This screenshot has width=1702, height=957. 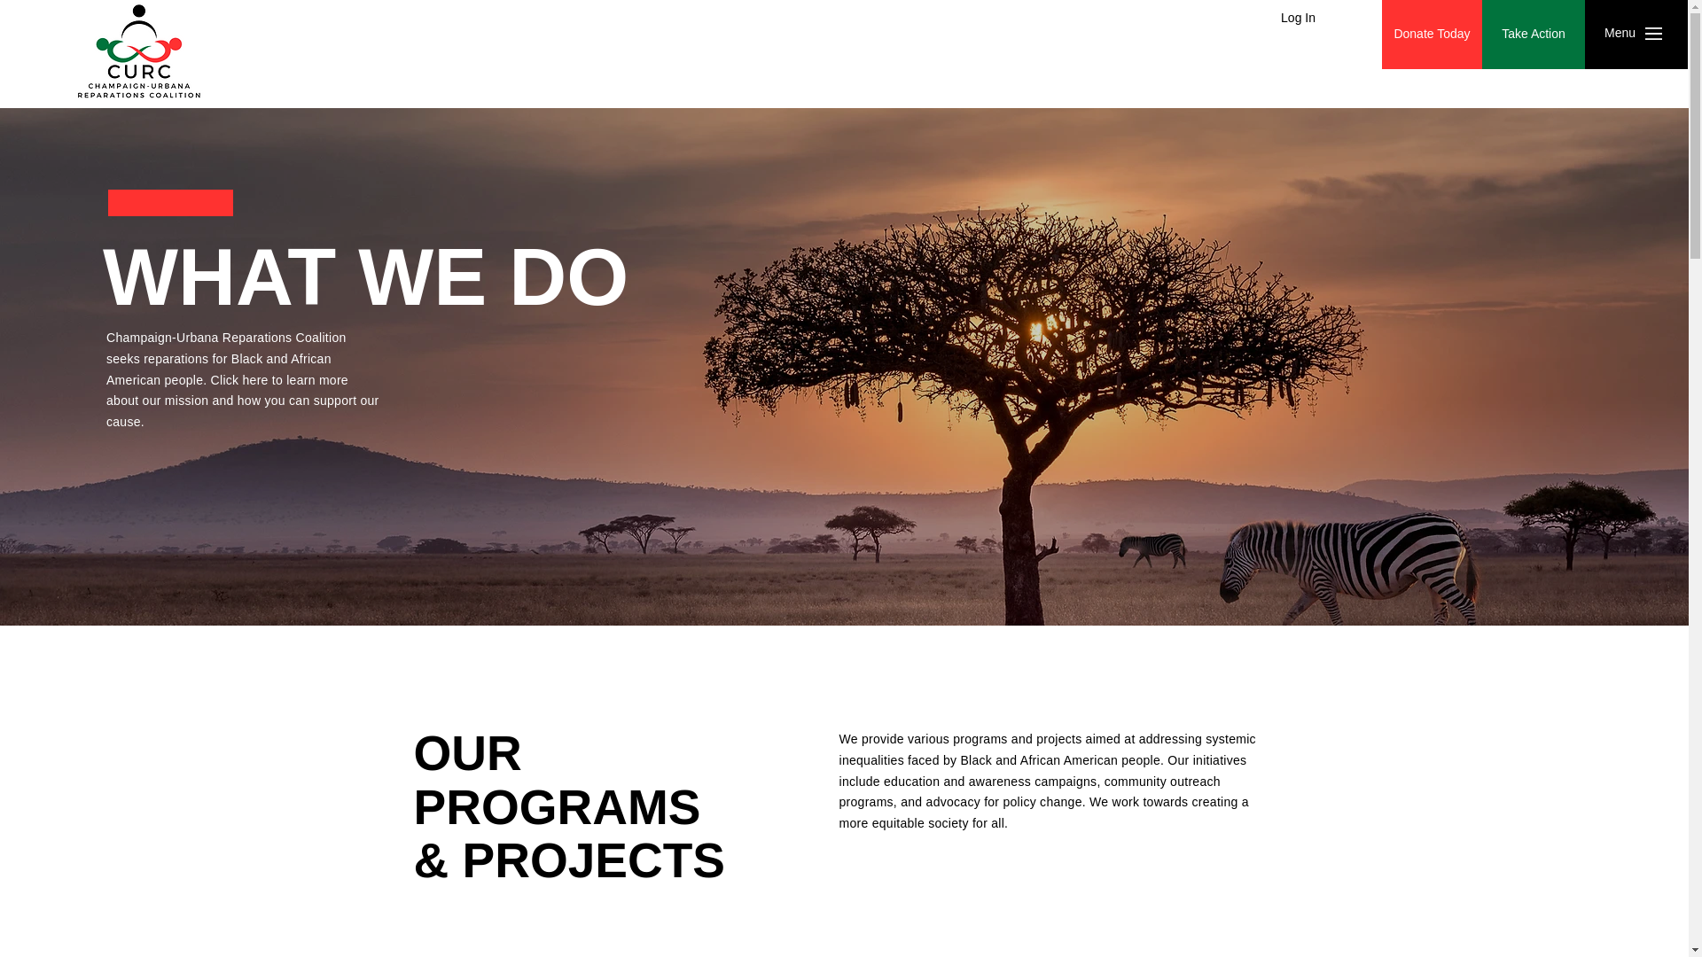 I want to click on Log In, so click(x=1298, y=18).